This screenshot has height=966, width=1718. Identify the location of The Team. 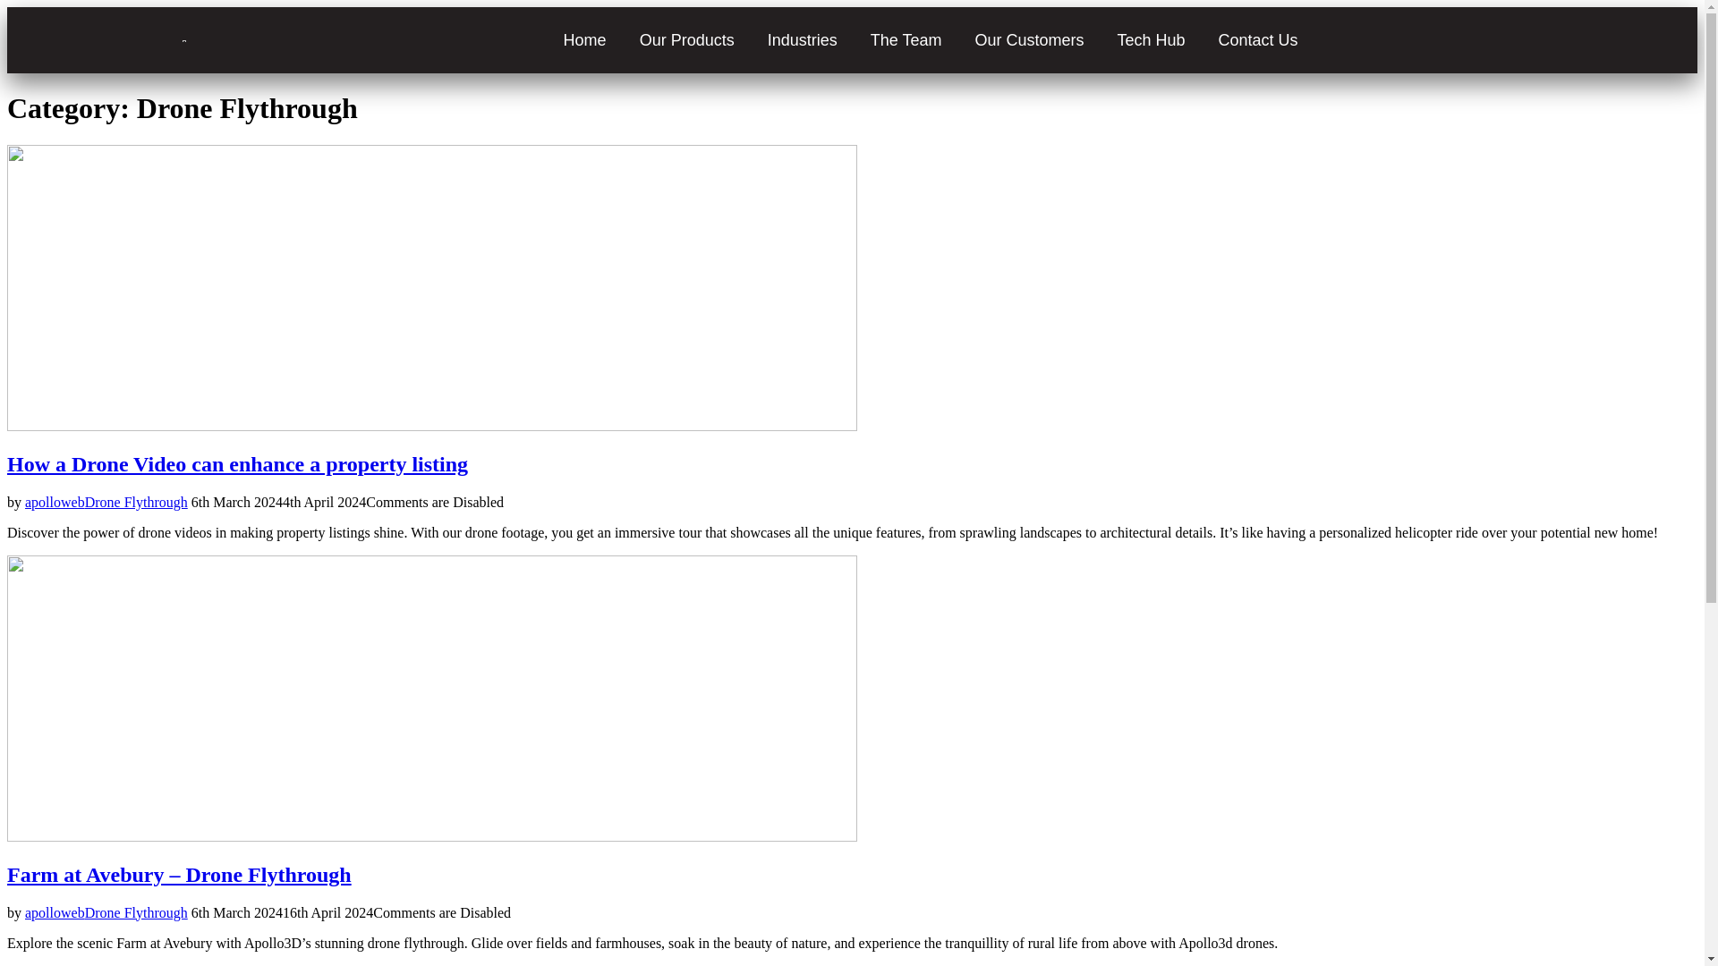
(906, 39).